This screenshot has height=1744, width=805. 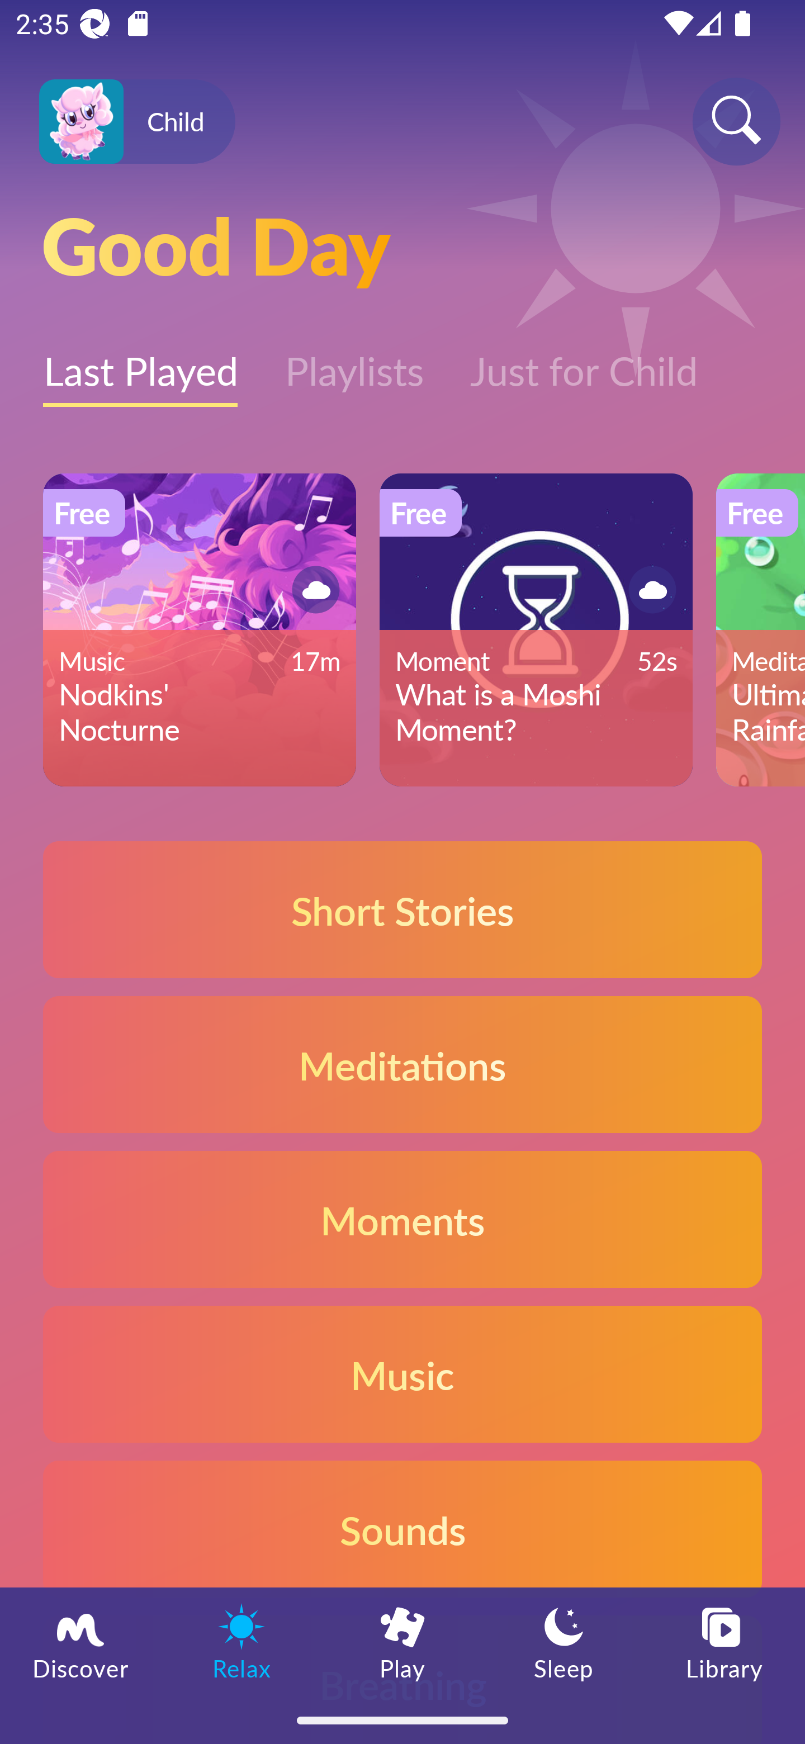 I want to click on Button, so click(x=312, y=589).